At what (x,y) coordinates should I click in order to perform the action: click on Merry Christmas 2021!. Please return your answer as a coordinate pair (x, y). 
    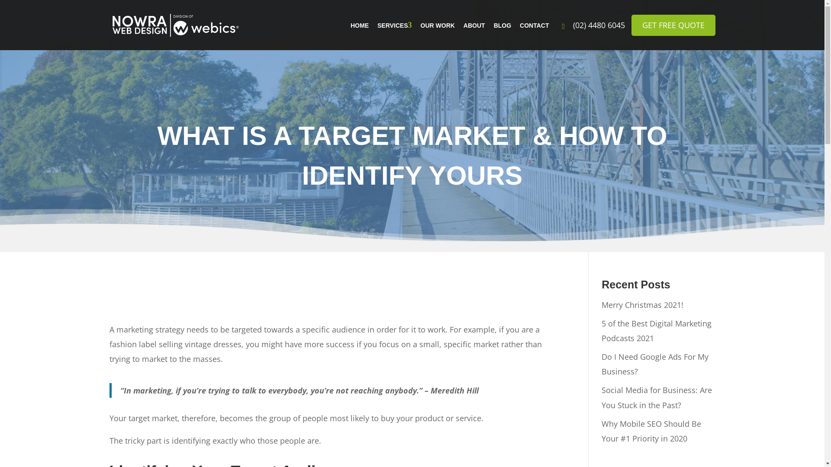
    Looking at the image, I should click on (642, 304).